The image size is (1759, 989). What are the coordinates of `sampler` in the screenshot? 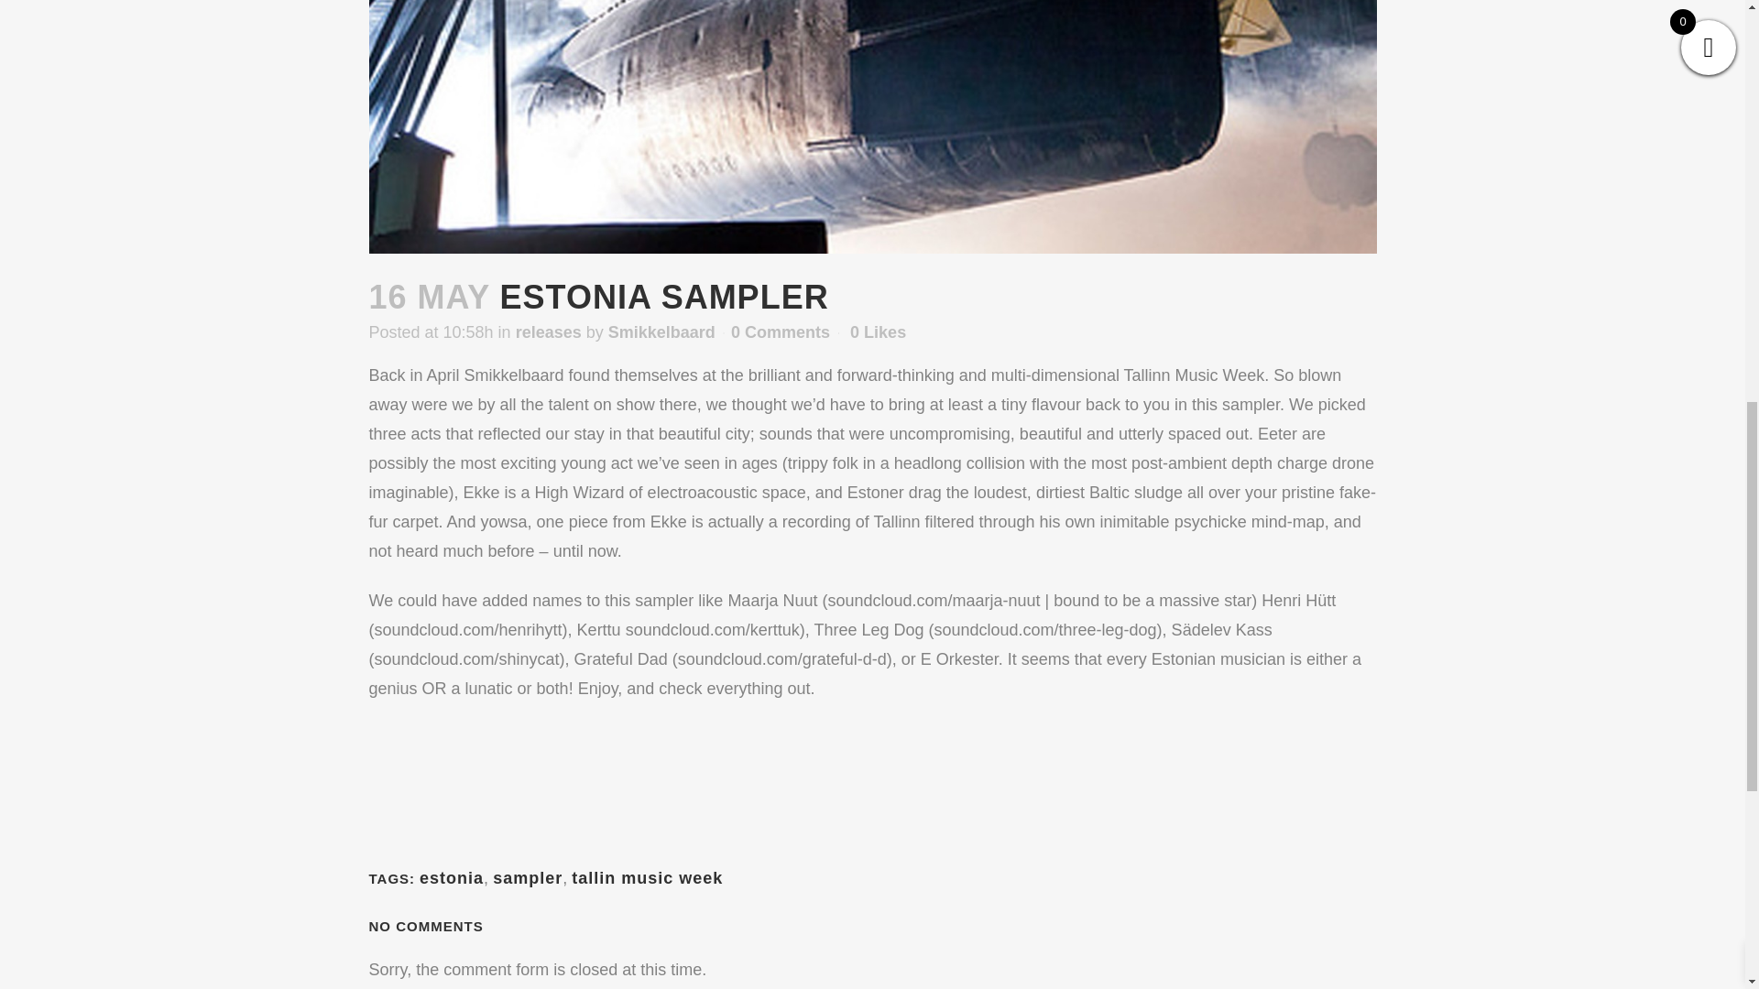 It's located at (528, 877).